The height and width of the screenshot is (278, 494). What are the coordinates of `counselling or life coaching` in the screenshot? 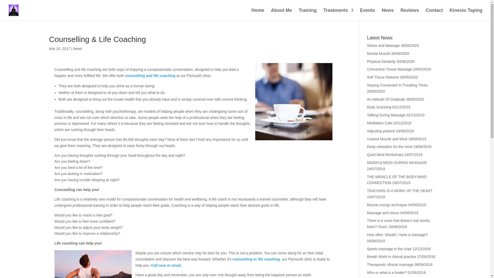 It's located at (256, 259).